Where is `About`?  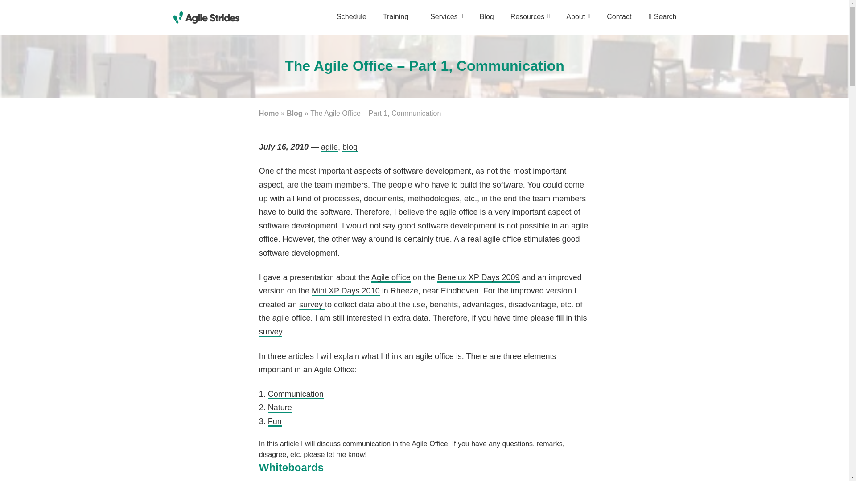
About is located at coordinates (578, 22).